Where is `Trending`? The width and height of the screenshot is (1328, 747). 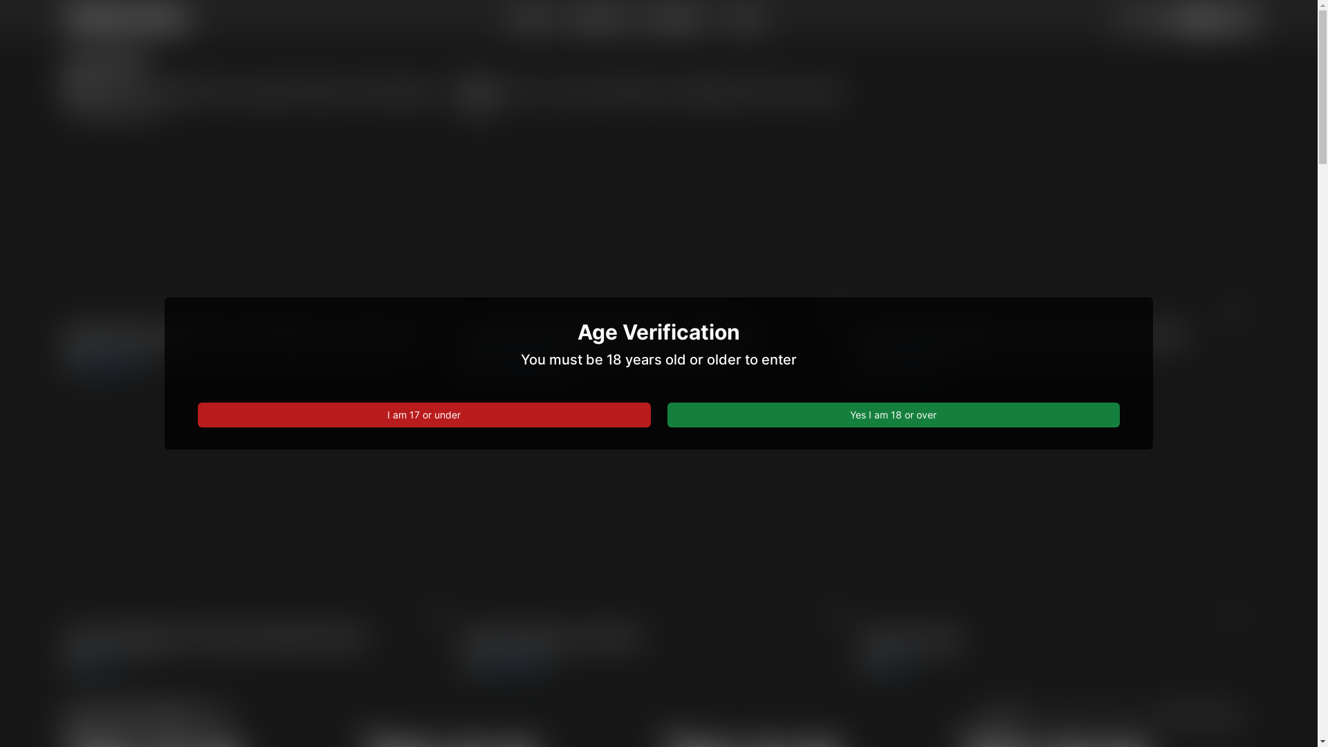
Trending is located at coordinates (1003, 715).